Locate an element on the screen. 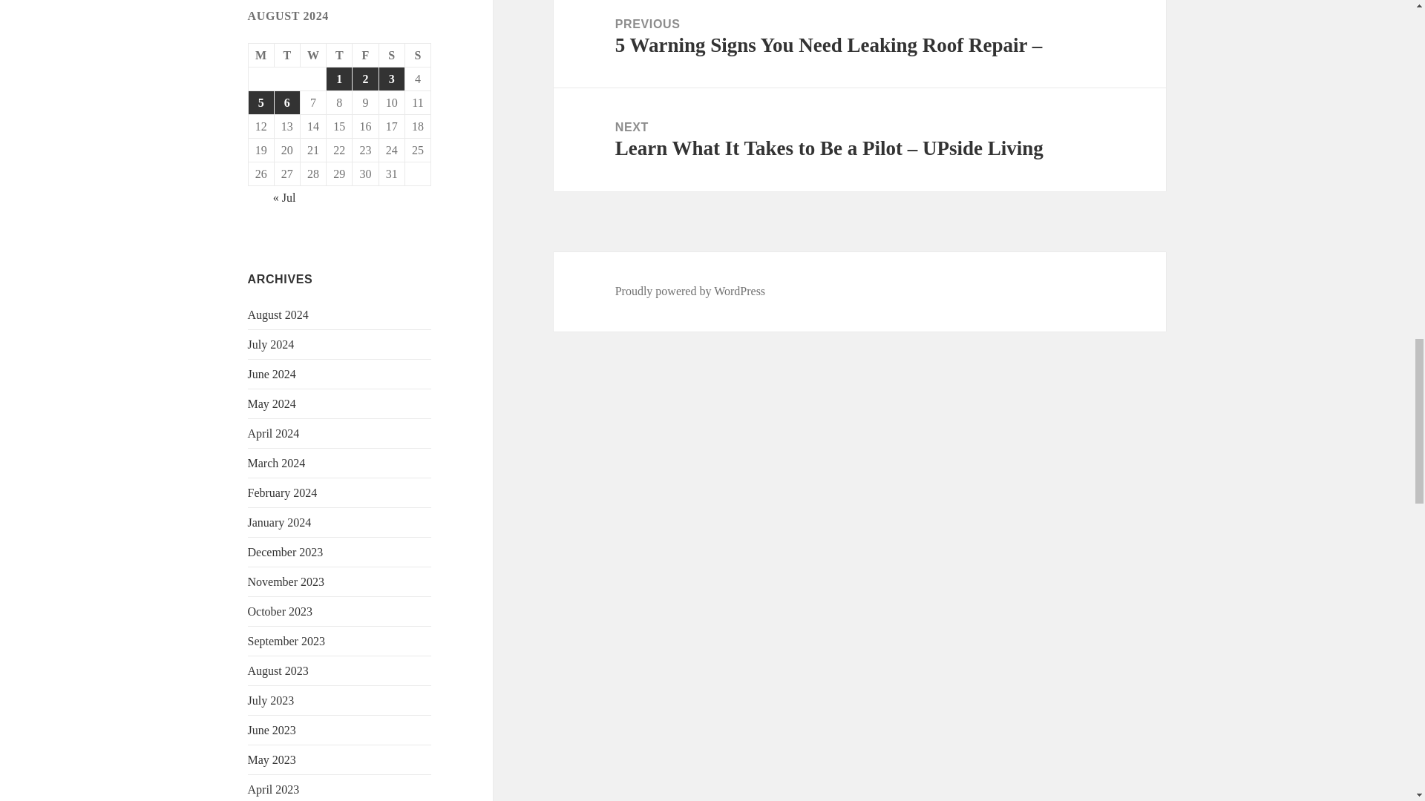  April 2024 is located at coordinates (273, 433).